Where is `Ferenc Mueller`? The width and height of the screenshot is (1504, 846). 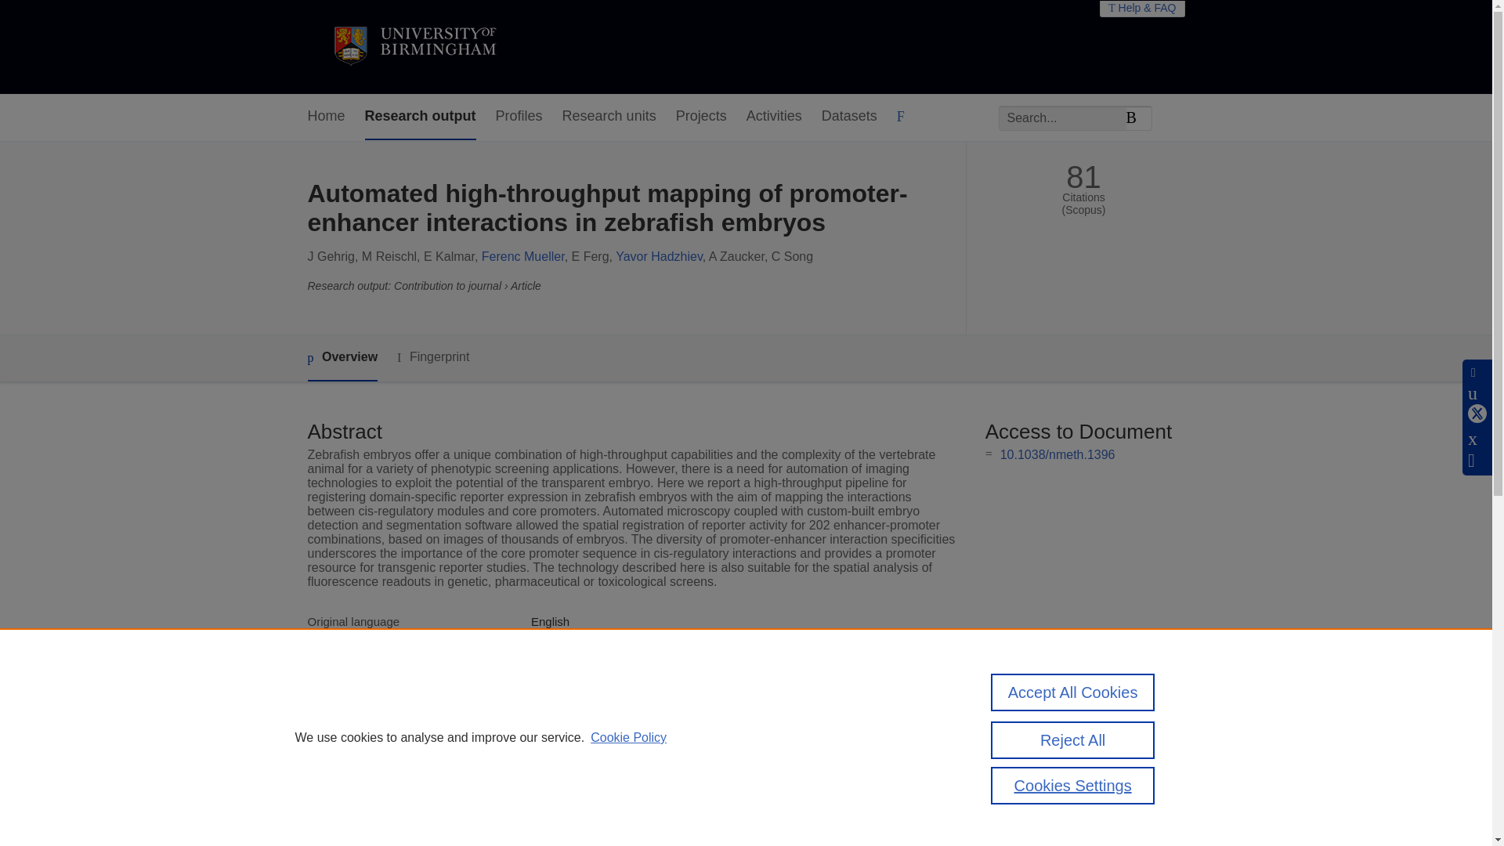
Ferenc Mueller is located at coordinates (523, 255).